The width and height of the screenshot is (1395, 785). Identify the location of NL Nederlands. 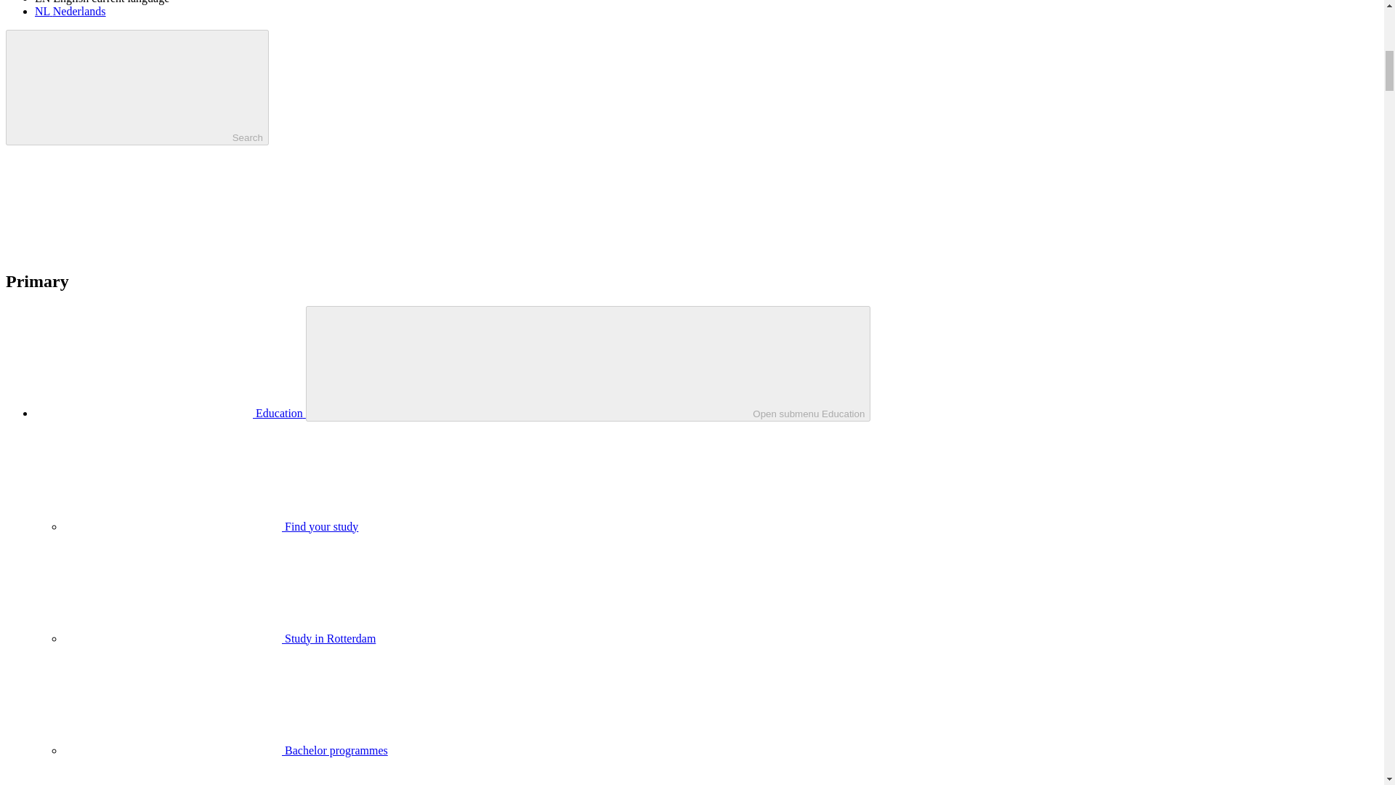
(70, 10).